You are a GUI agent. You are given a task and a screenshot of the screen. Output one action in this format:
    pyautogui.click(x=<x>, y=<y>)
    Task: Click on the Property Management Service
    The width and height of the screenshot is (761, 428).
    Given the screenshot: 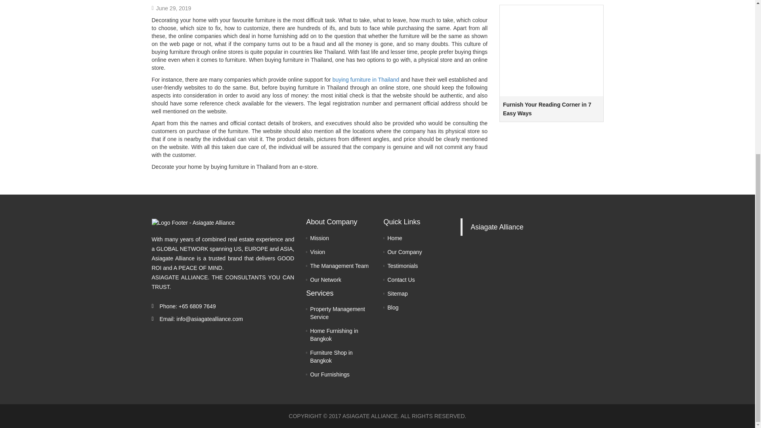 What is the action you would take?
    pyautogui.click(x=337, y=313)
    